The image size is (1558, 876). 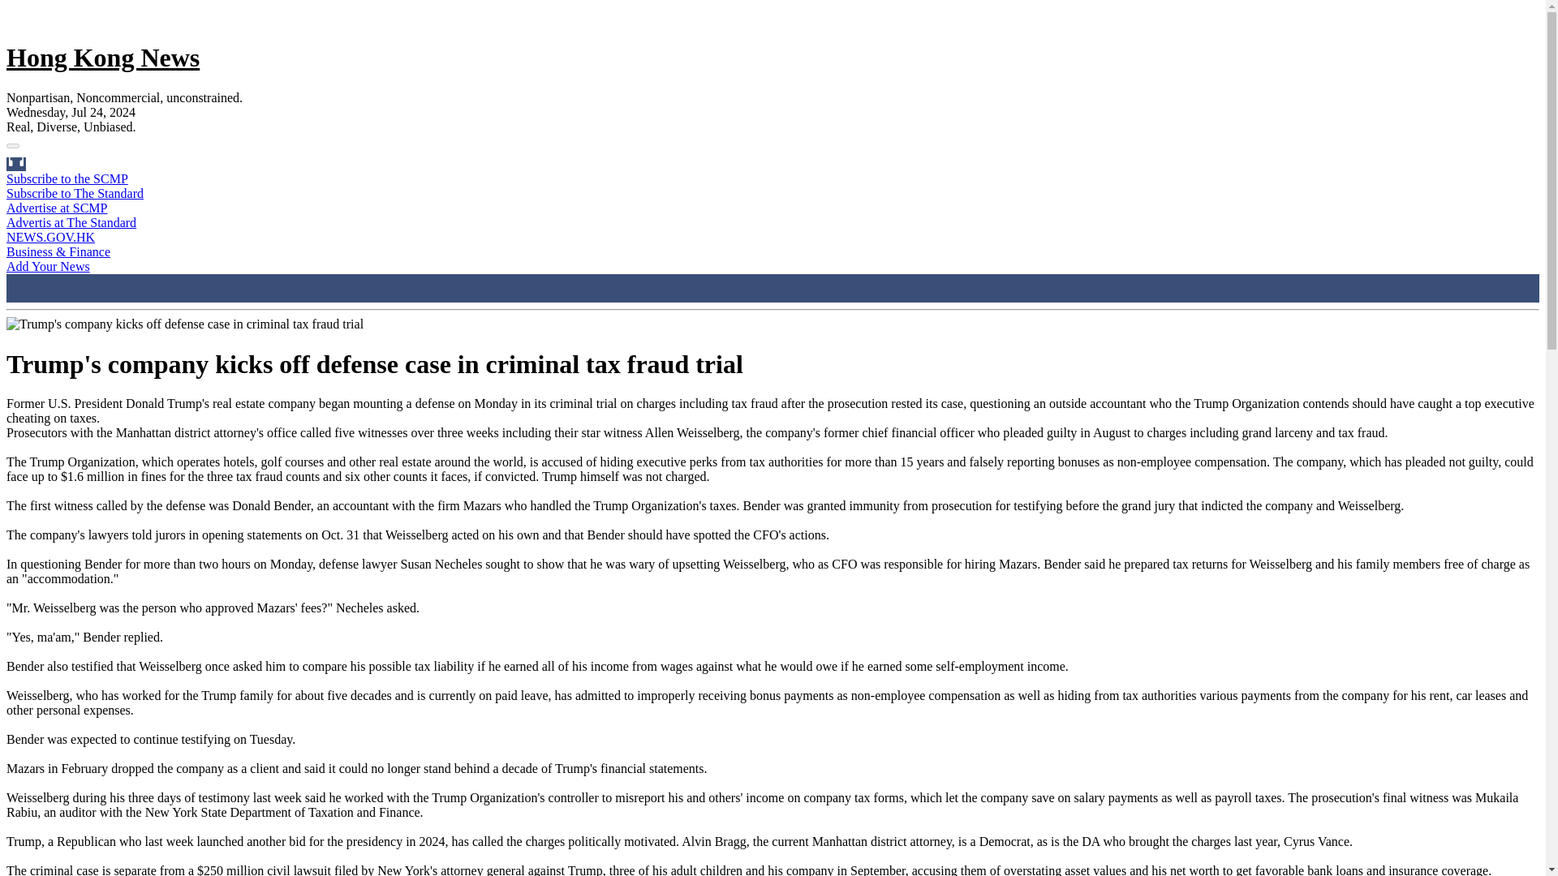 I want to click on Subscribe to The Standard, so click(x=75, y=193).